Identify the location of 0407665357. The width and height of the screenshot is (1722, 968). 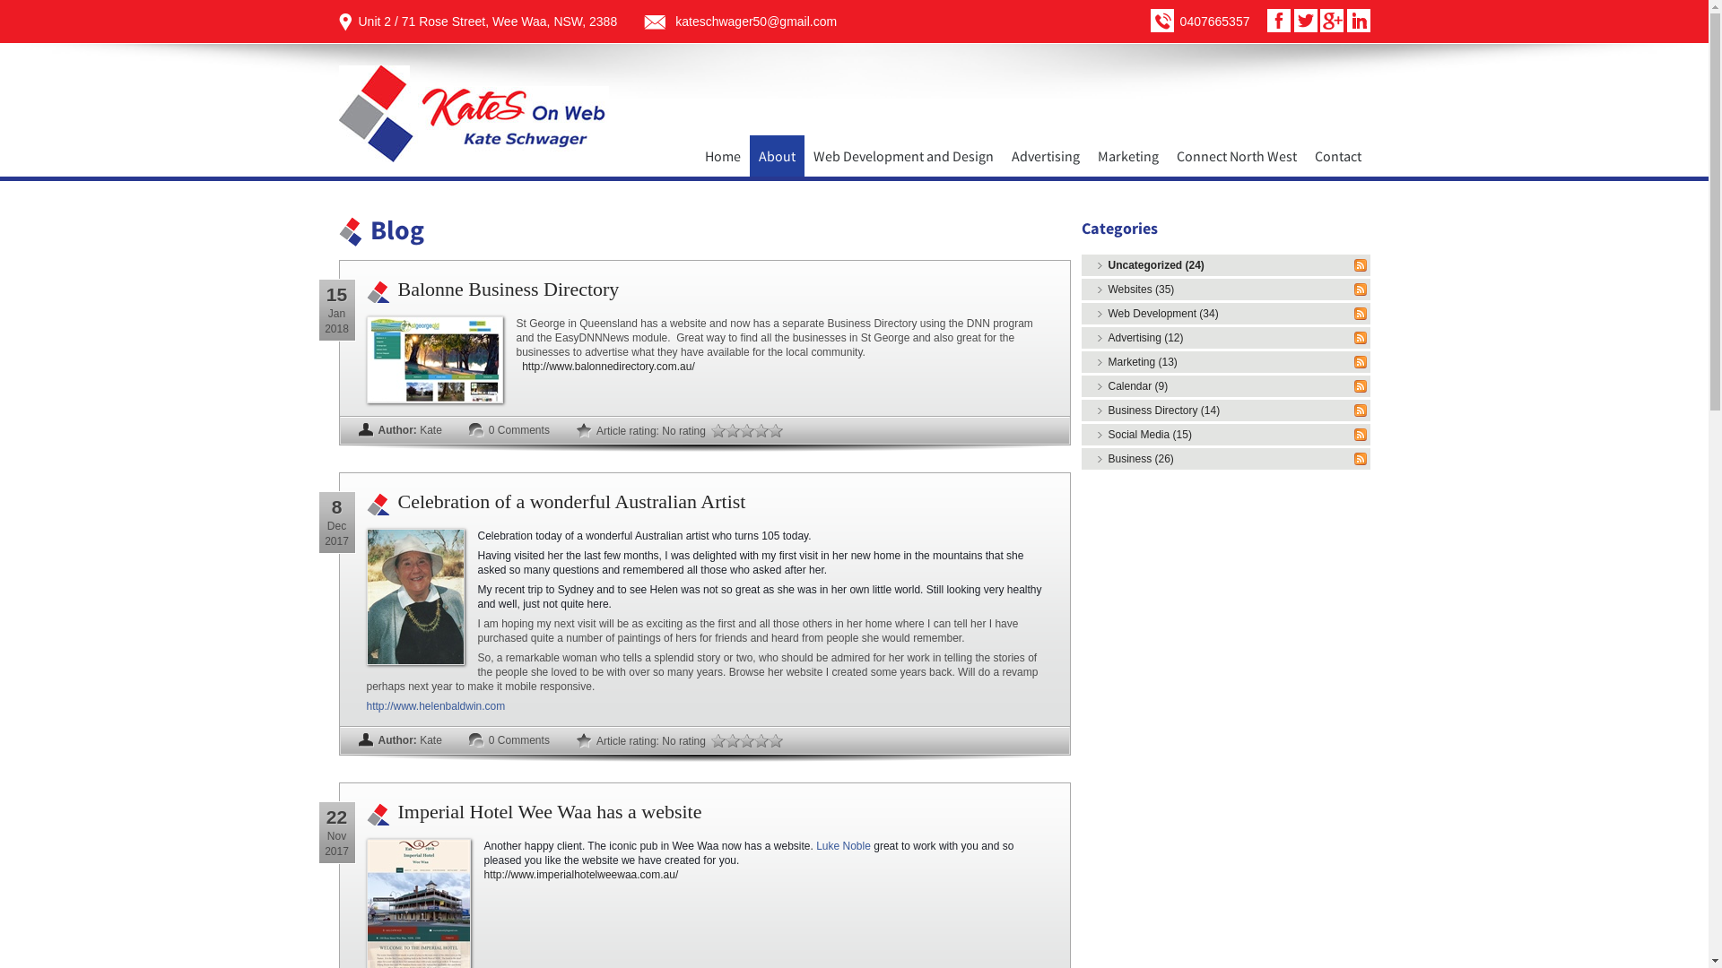
(1215, 22).